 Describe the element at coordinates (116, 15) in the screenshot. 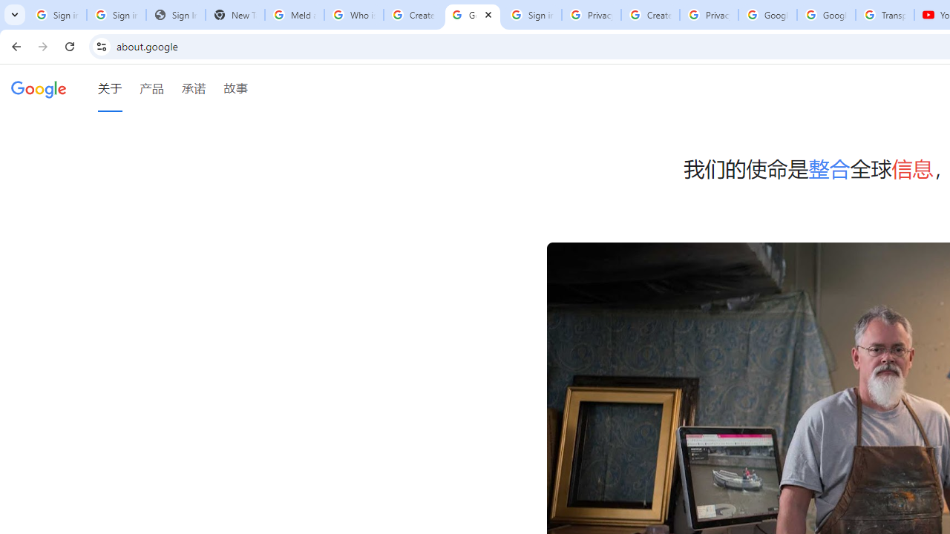

I see `Sign in - Google Accounts` at that location.